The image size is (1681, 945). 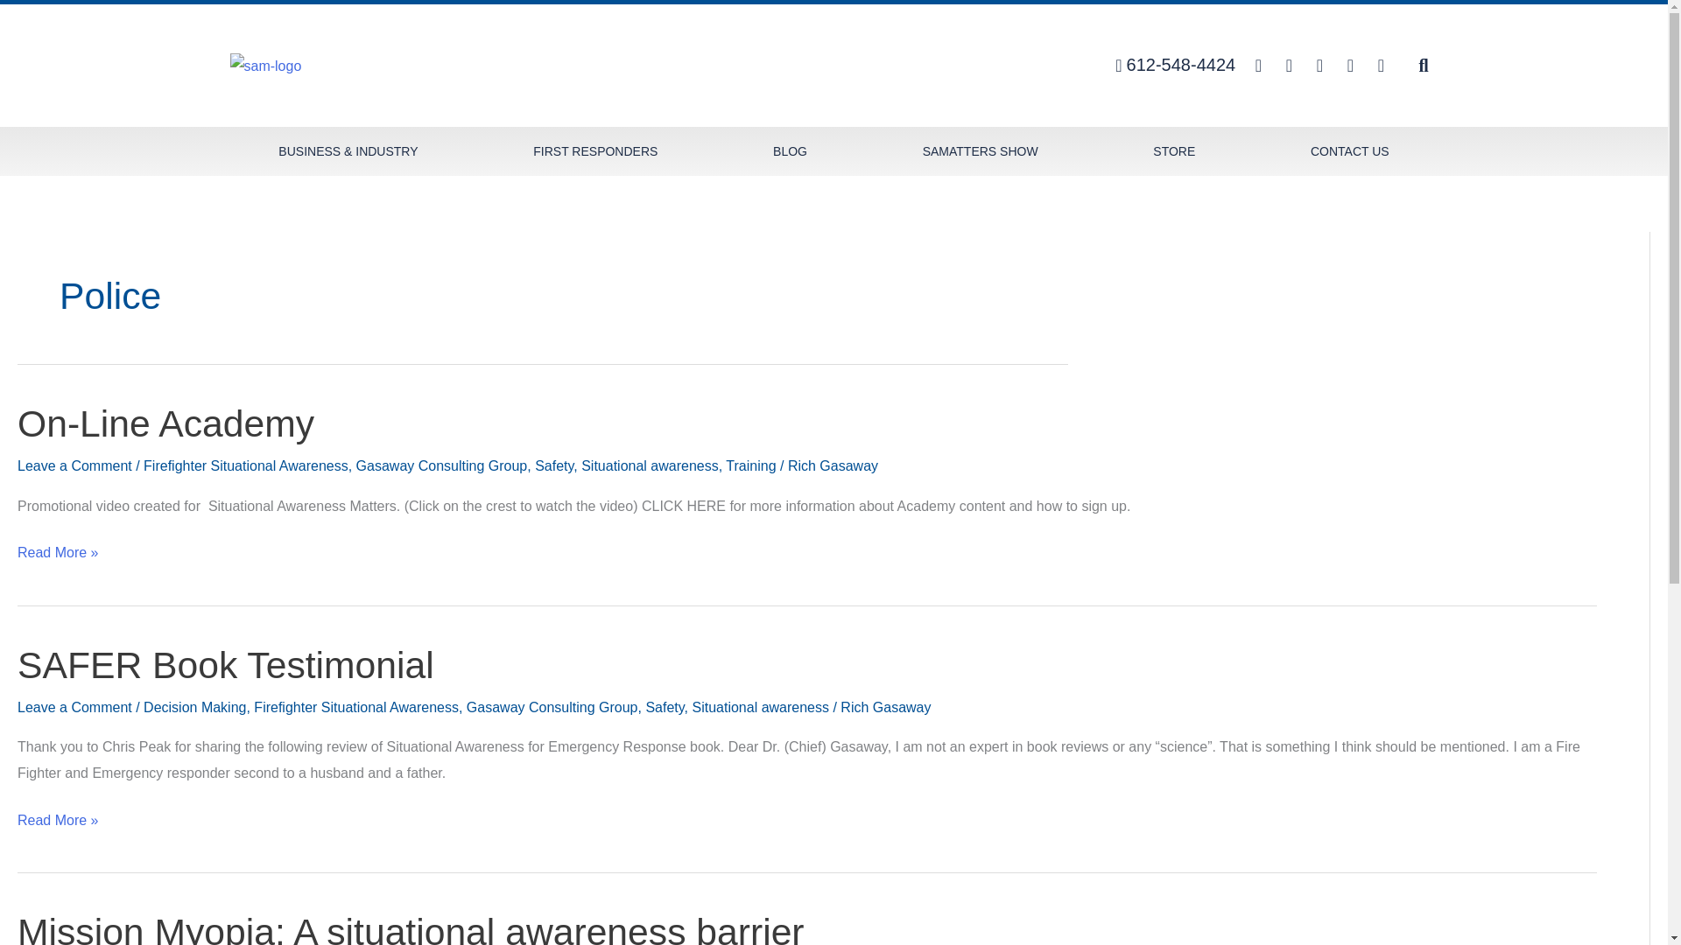 I want to click on Rich Gasaway, so click(x=886, y=707).